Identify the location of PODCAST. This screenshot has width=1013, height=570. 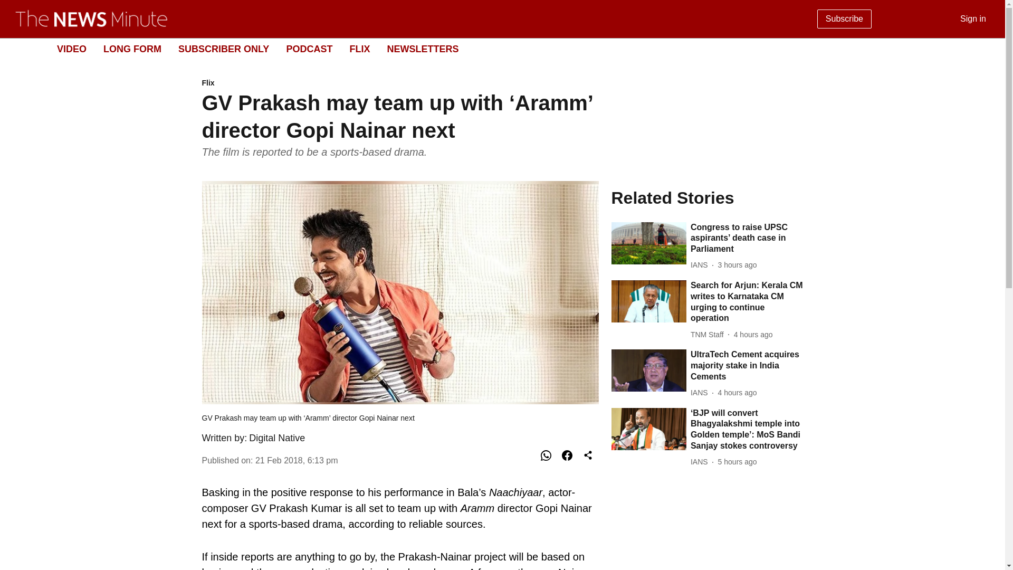
(309, 49).